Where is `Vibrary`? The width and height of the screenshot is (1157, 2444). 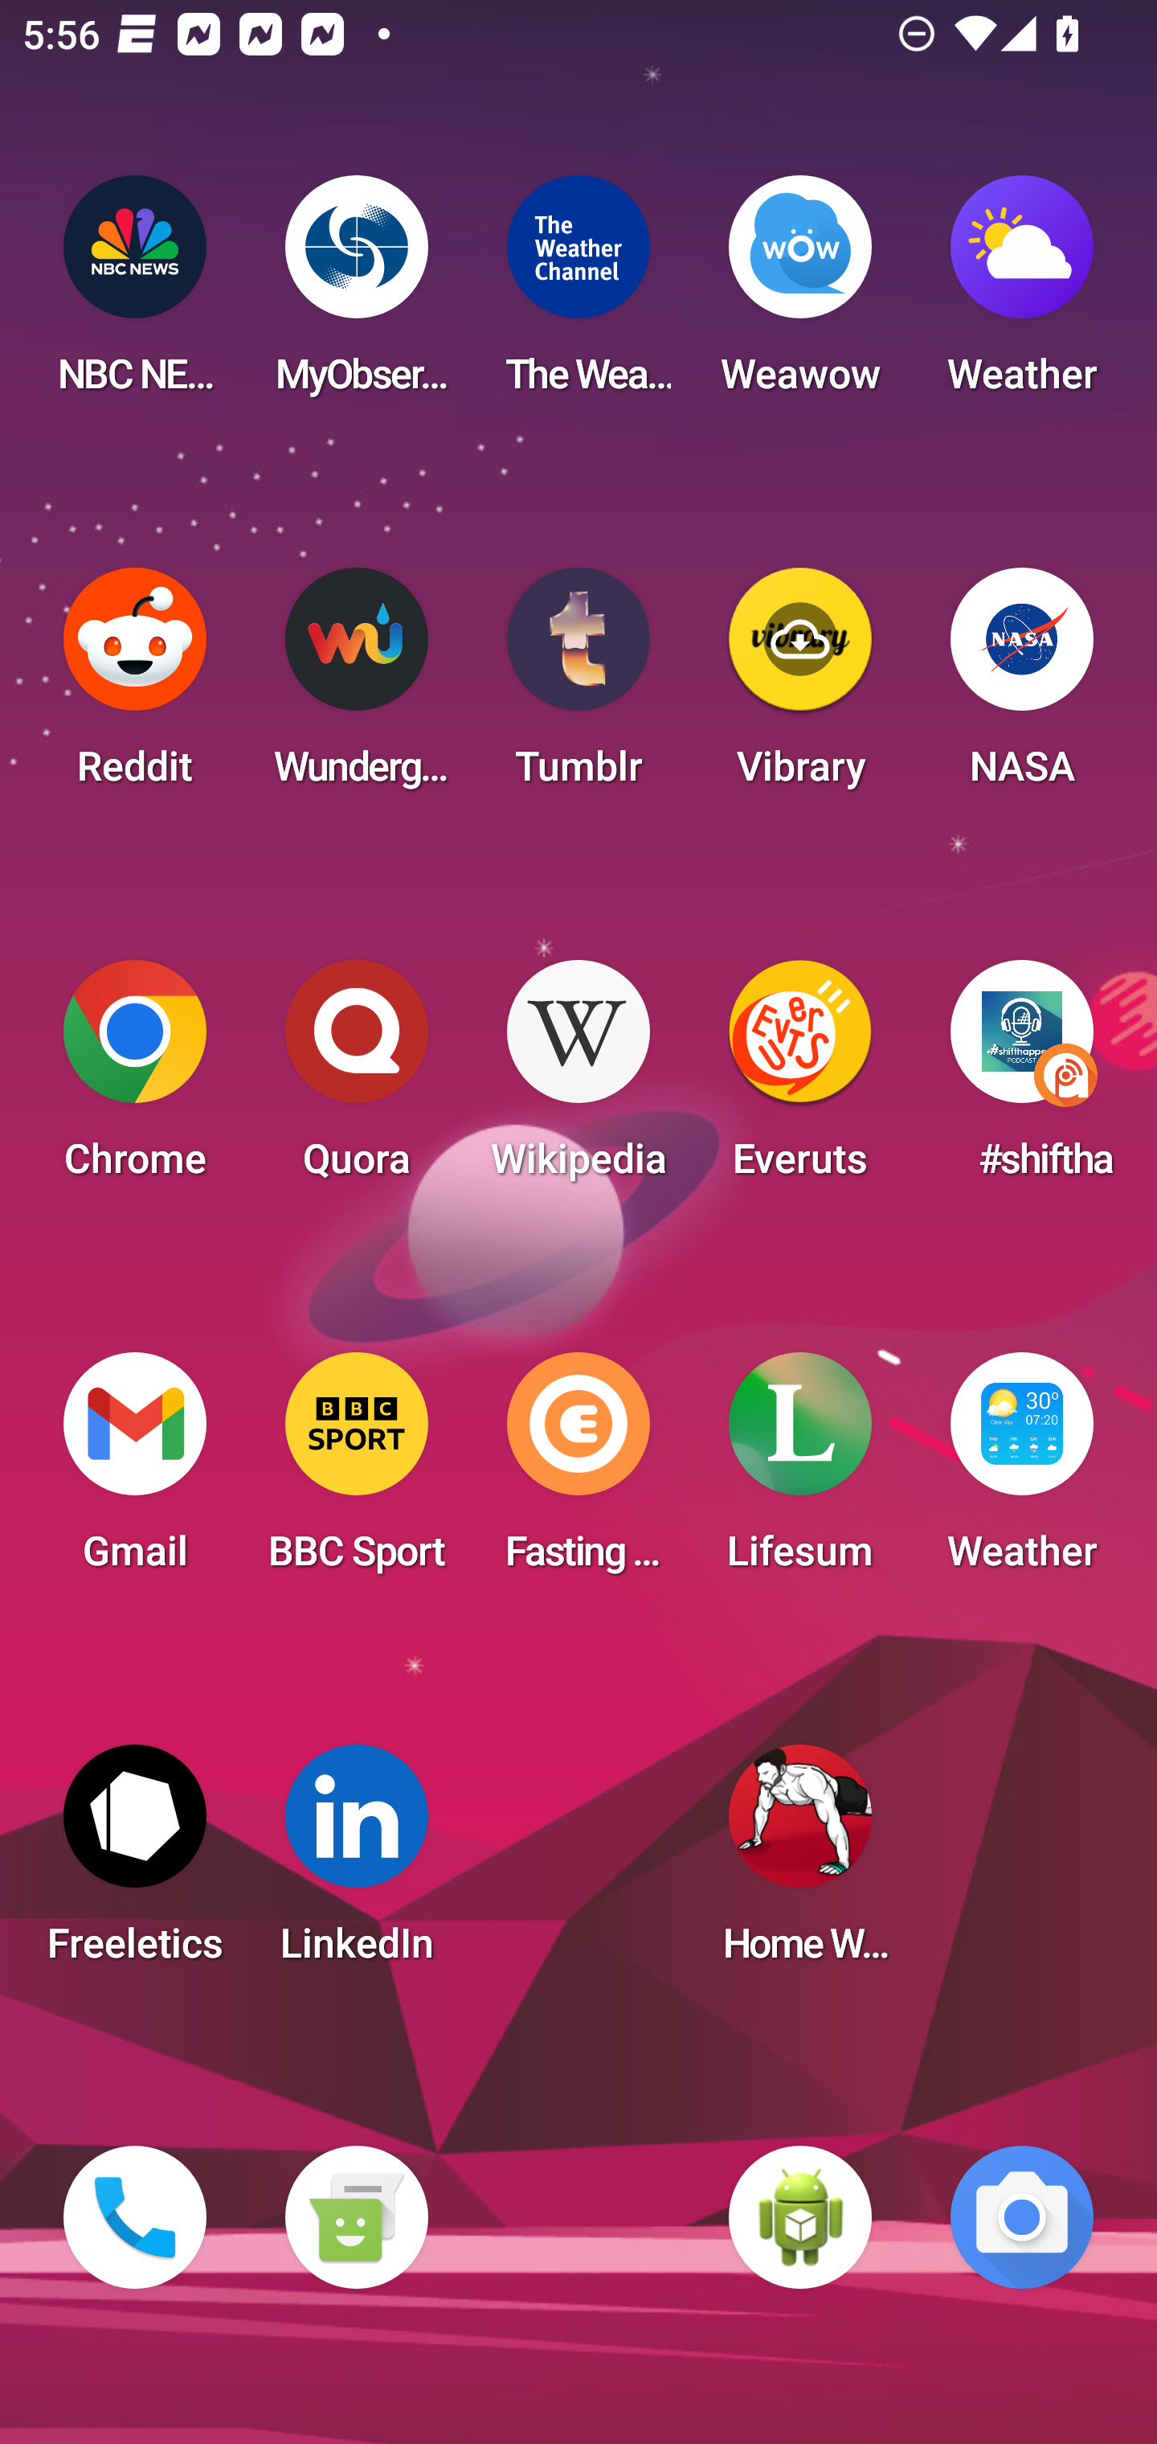
Vibrary is located at coordinates (800, 687).